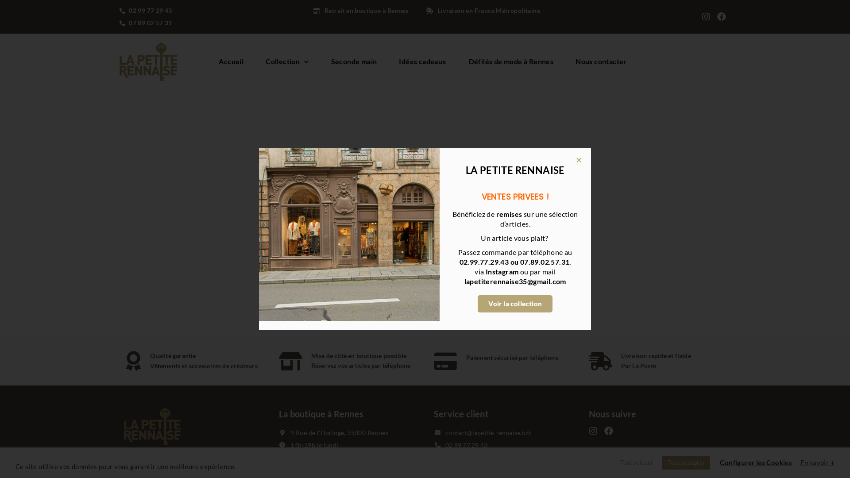 This screenshot has height=478, width=850. Describe the element at coordinates (601, 62) in the screenshot. I see `Nous contacter` at that location.